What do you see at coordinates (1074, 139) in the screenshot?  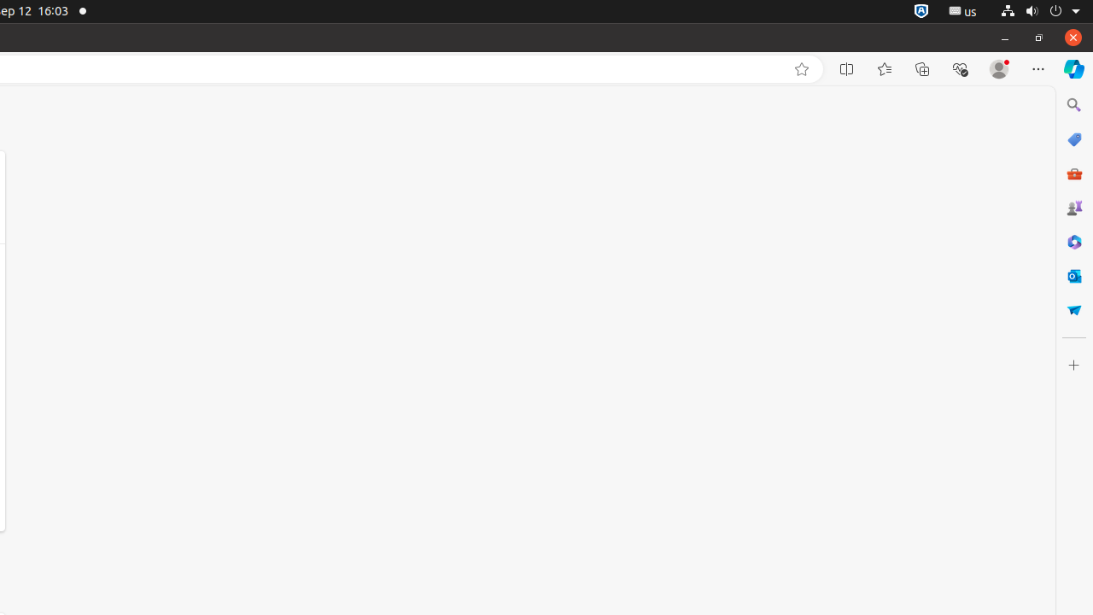 I see `Microsoft Shopping` at bounding box center [1074, 139].